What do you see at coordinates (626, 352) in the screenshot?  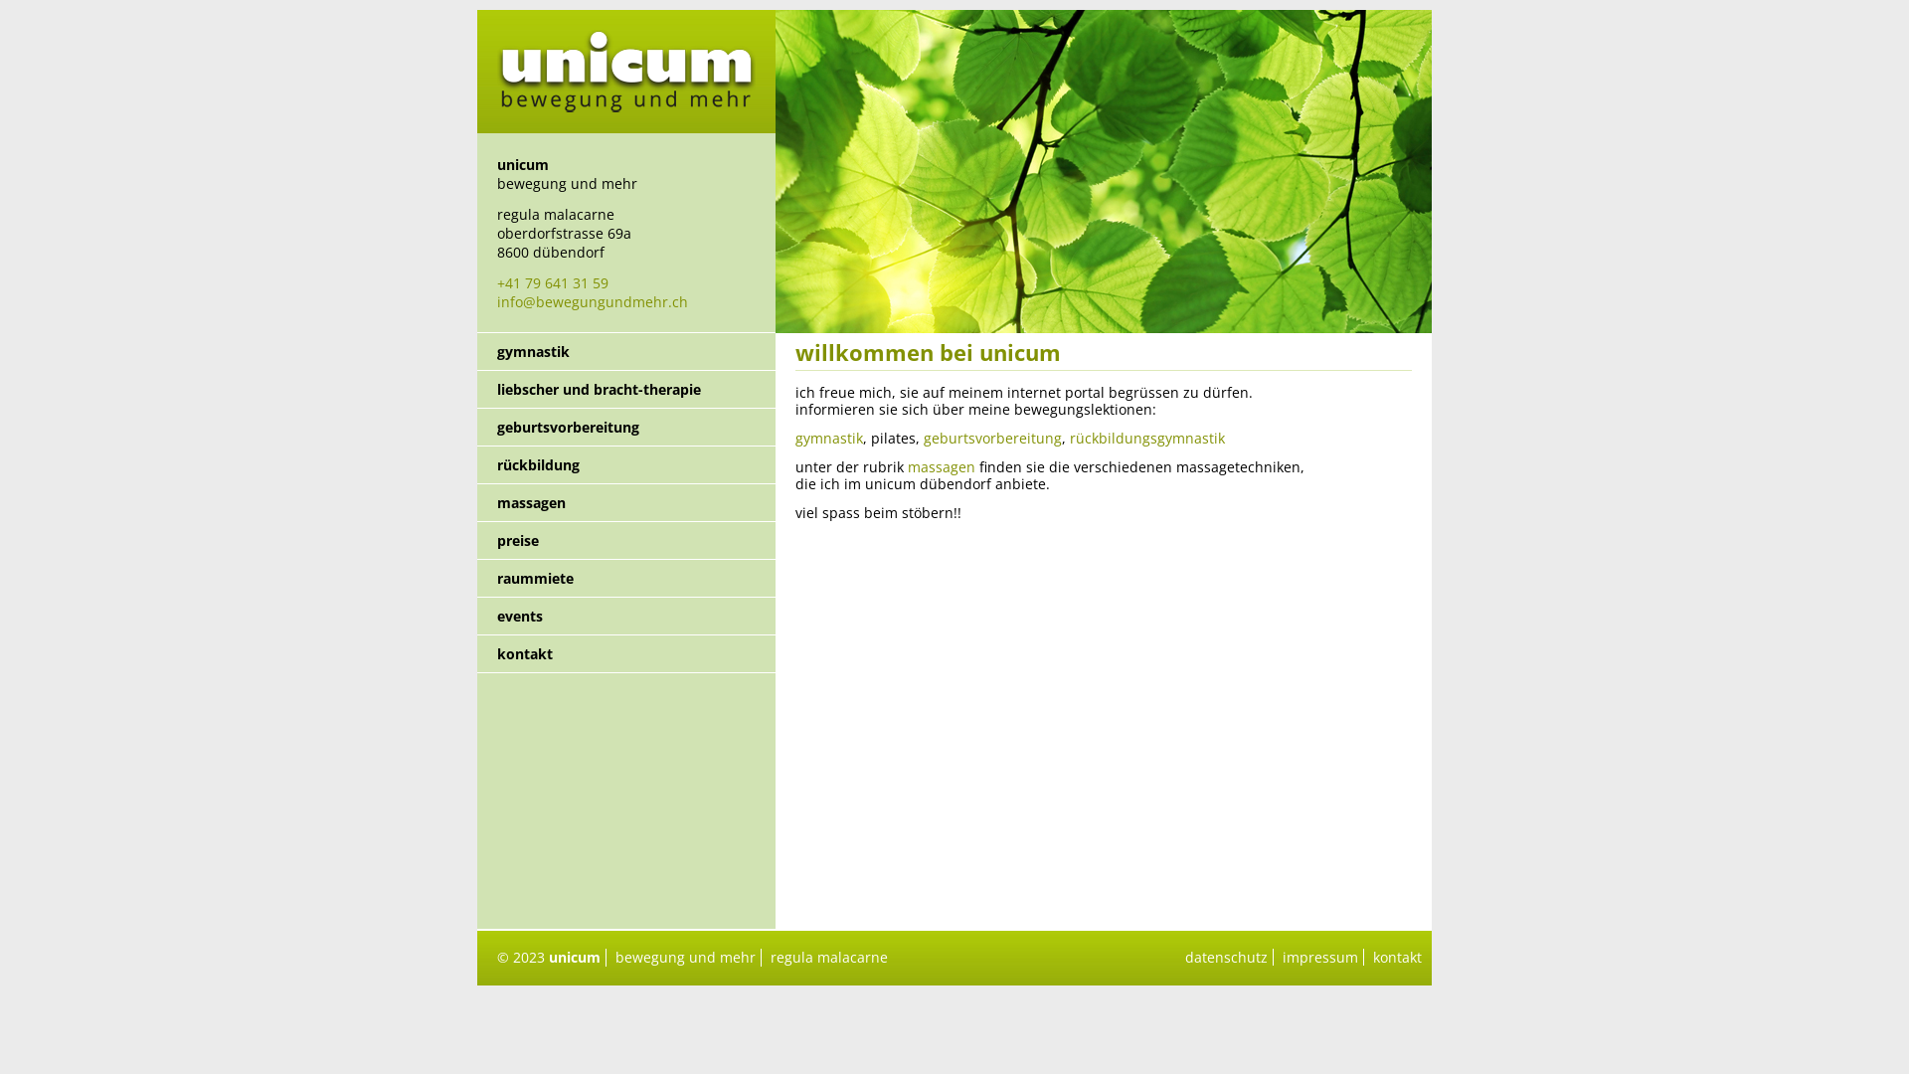 I see `gymnastik` at bounding box center [626, 352].